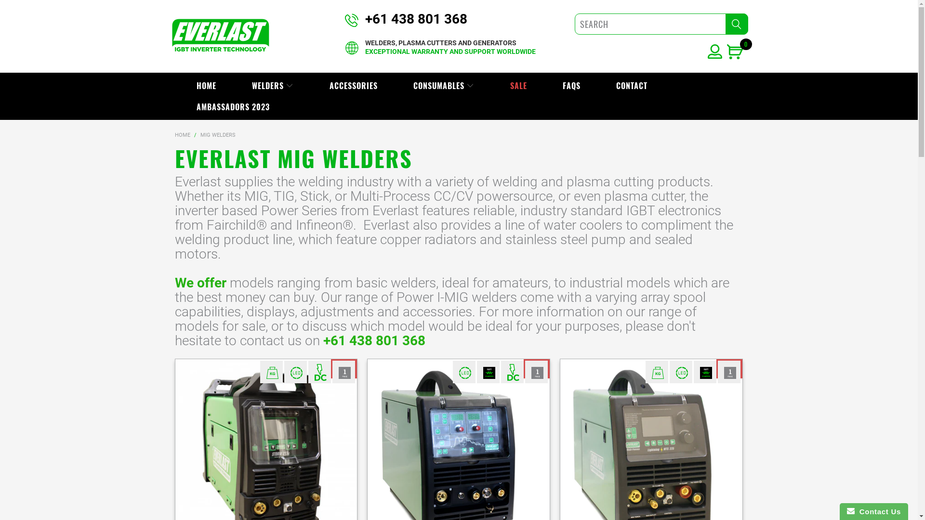 This screenshot has width=925, height=520. Describe the element at coordinates (296, 373) in the screenshot. I see `digital_display` at that location.